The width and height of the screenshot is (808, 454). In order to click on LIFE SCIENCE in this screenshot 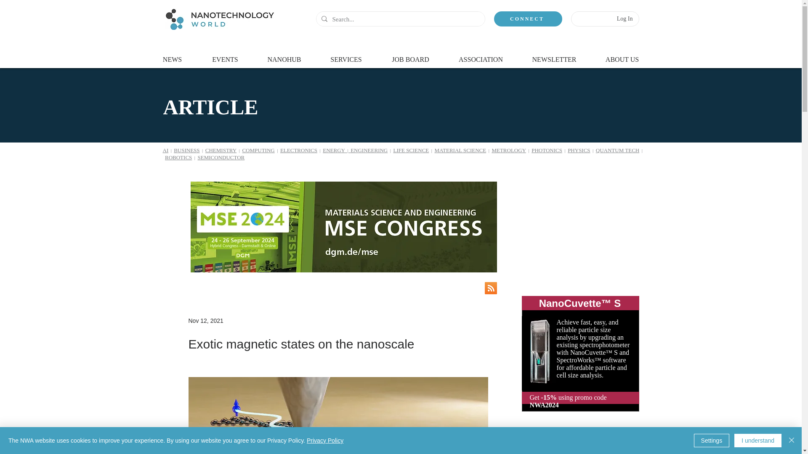, I will do `click(411, 150)`.